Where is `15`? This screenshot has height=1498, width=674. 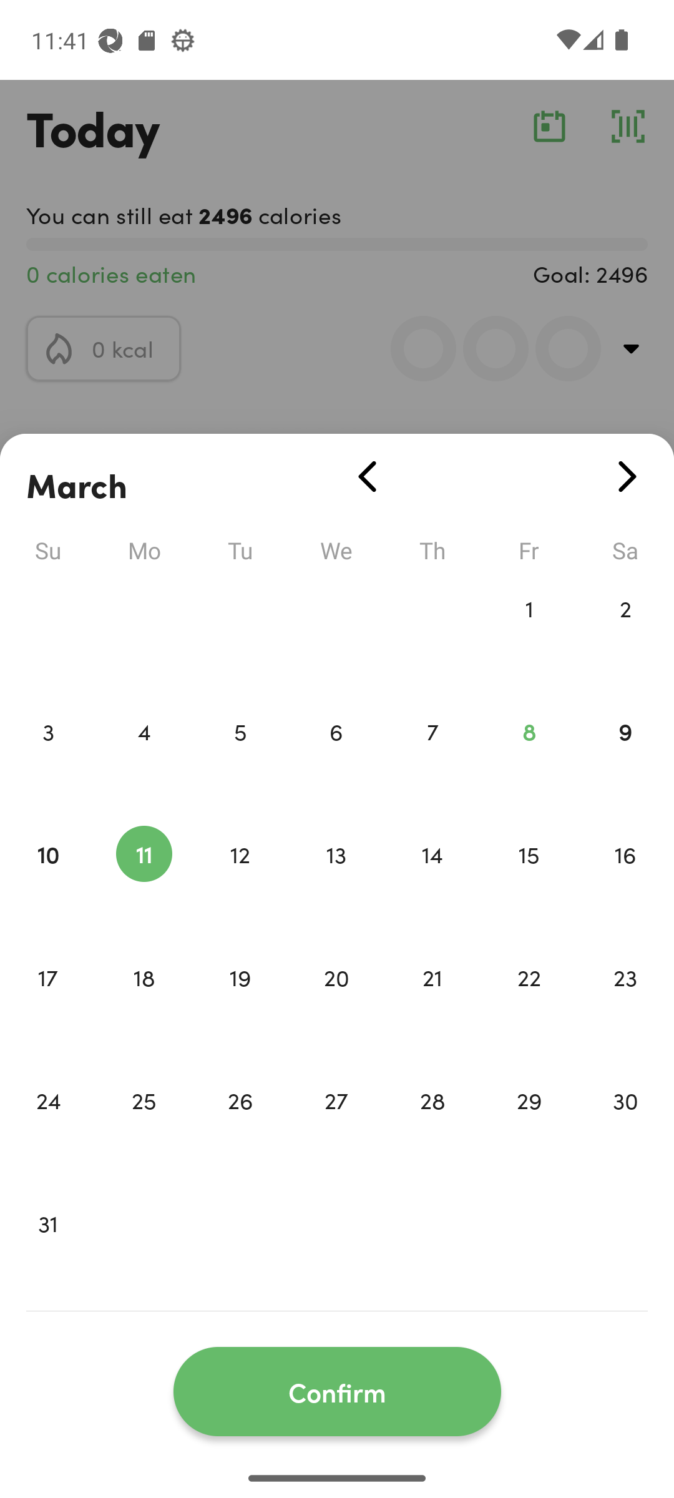
15 is located at coordinates (529, 880).